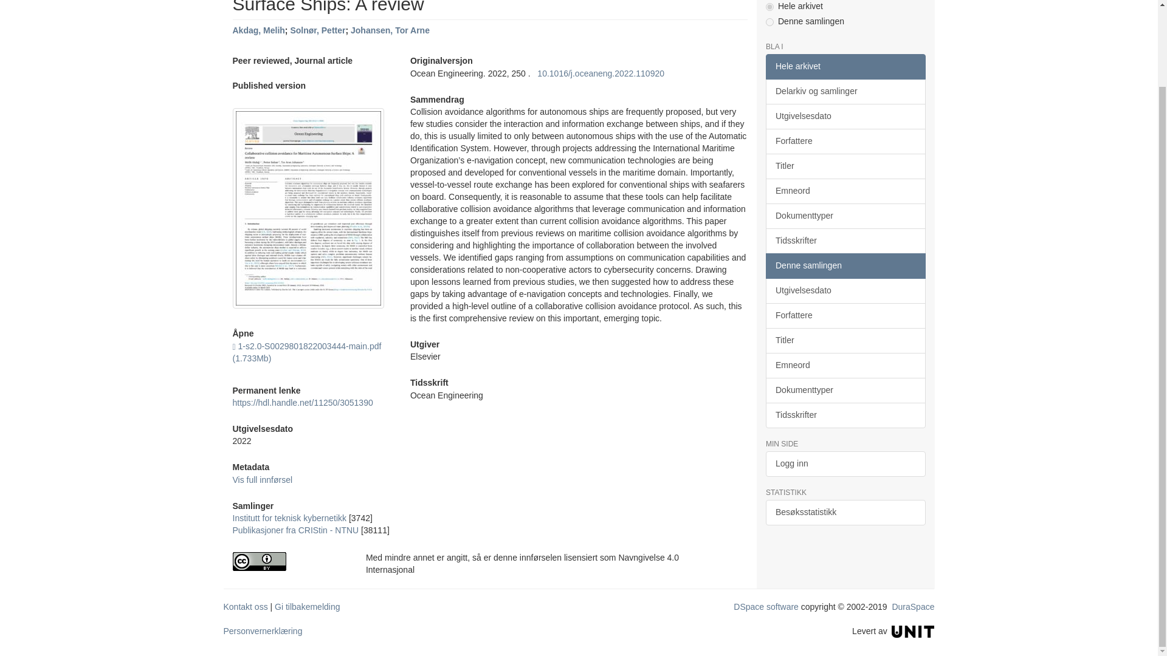  I want to click on Publikasjoner fra CRIStin - NTNU, so click(295, 530).